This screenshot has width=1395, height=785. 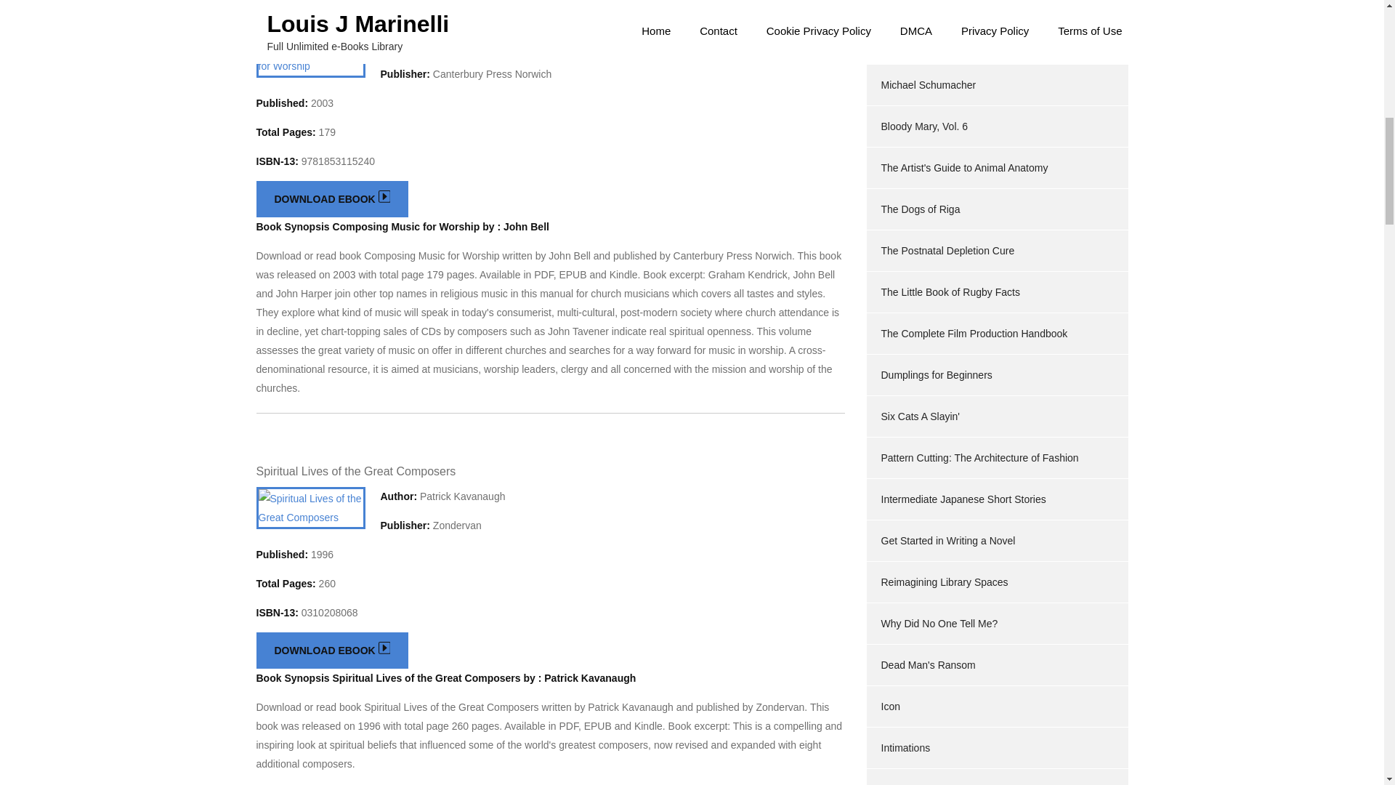 I want to click on Composing Music for Worship, so click(x=333, y=20).